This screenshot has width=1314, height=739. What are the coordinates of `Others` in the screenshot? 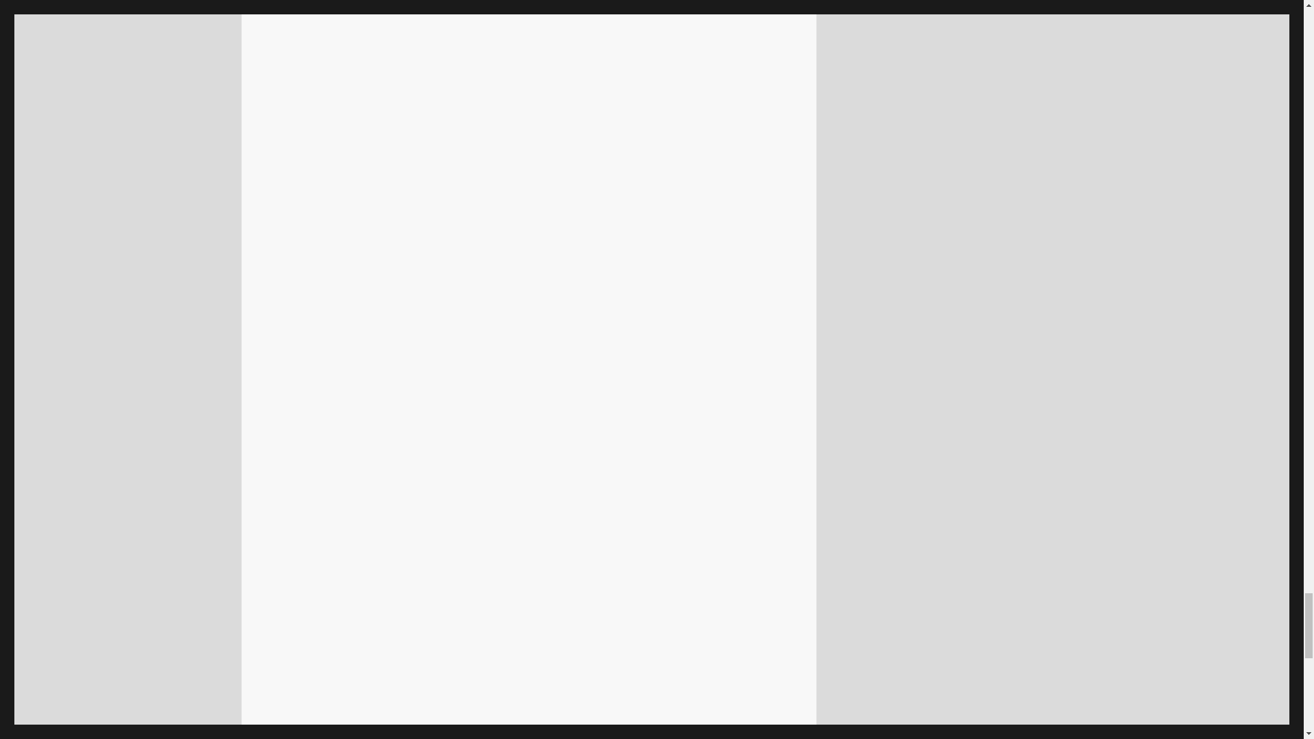 It's located at (769, 235).